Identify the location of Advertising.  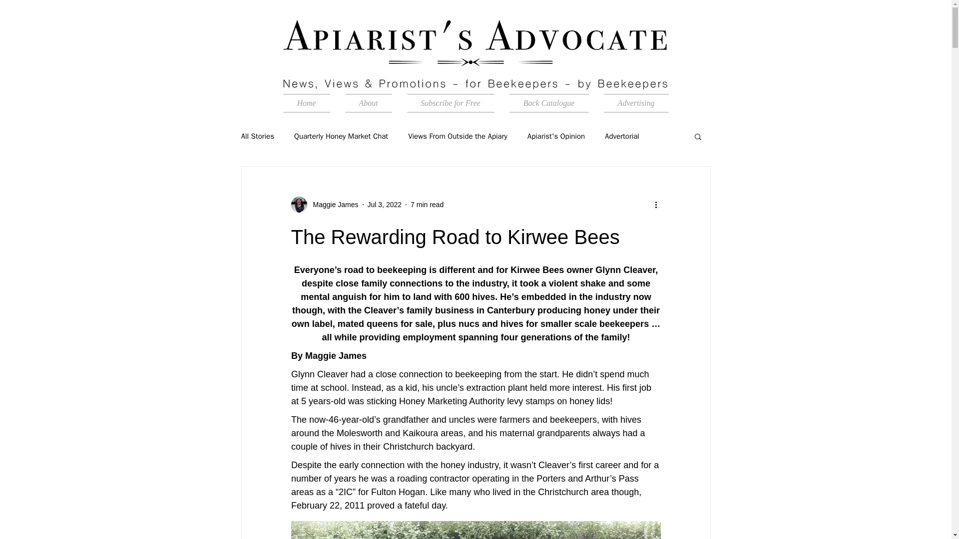
(632, 103).